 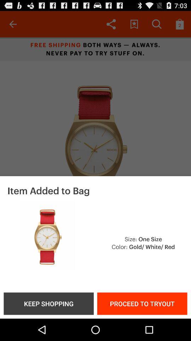 I want to click on select item to the right of the keep shopping, so click(x=142, y=303).